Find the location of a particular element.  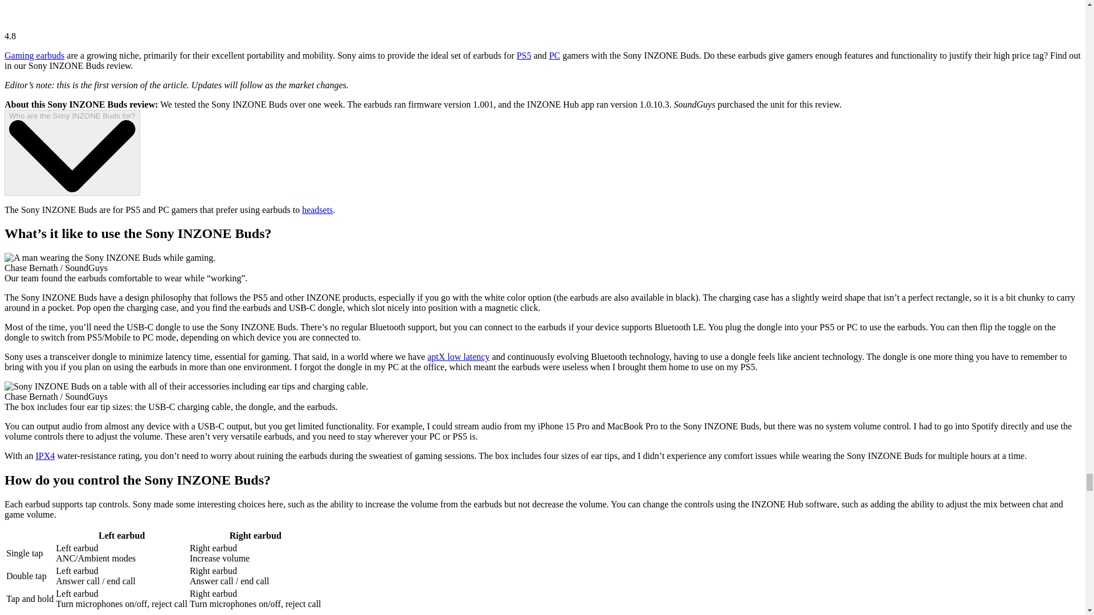

Sony INZONE Buds accessories is located at coordinates (186, 386).